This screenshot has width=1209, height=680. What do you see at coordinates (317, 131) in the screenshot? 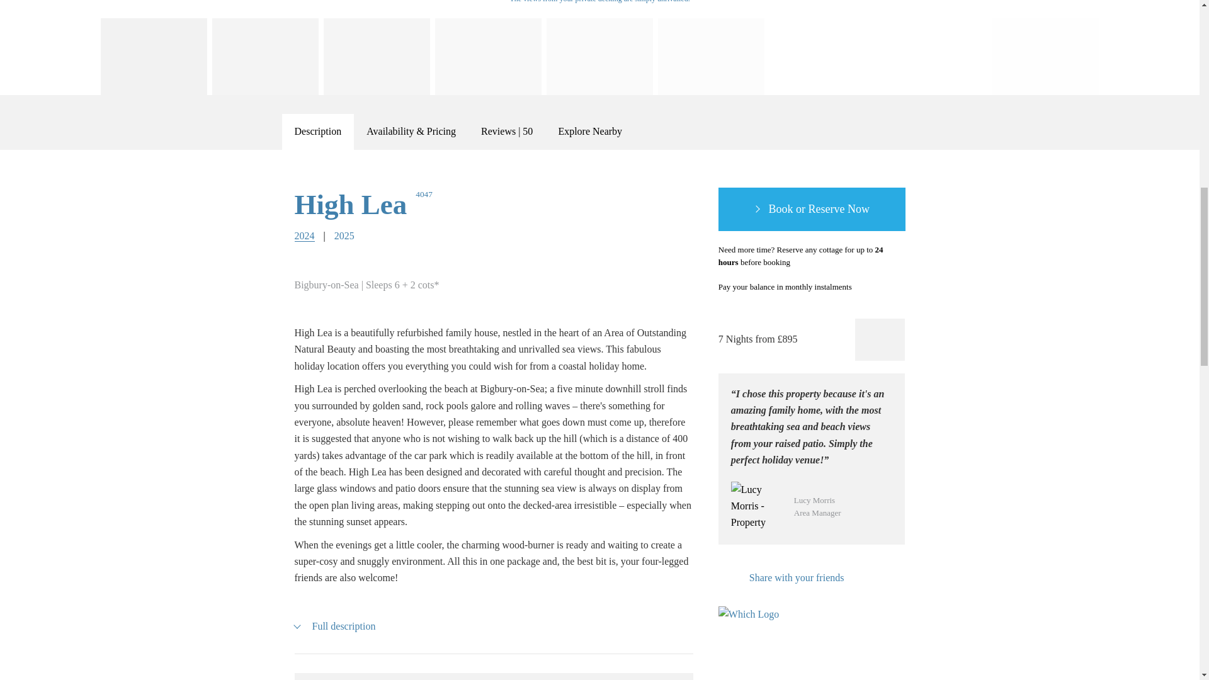
I see `Description` at bounding box center [317, 131].